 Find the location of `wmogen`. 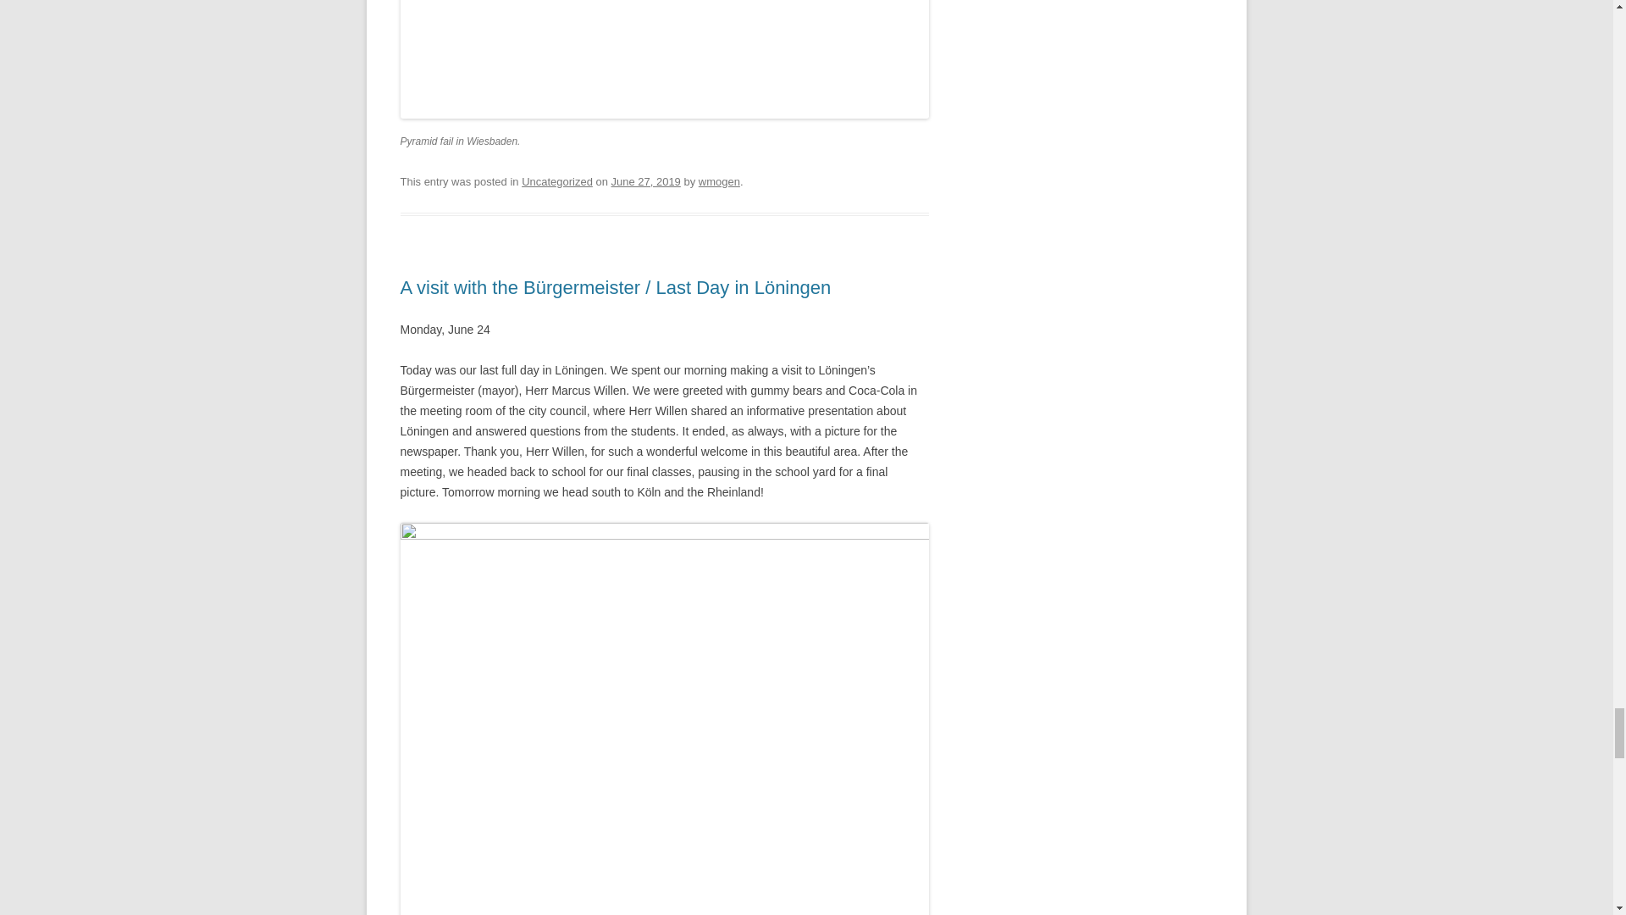

wmogen is located at coordinates (719, 181).